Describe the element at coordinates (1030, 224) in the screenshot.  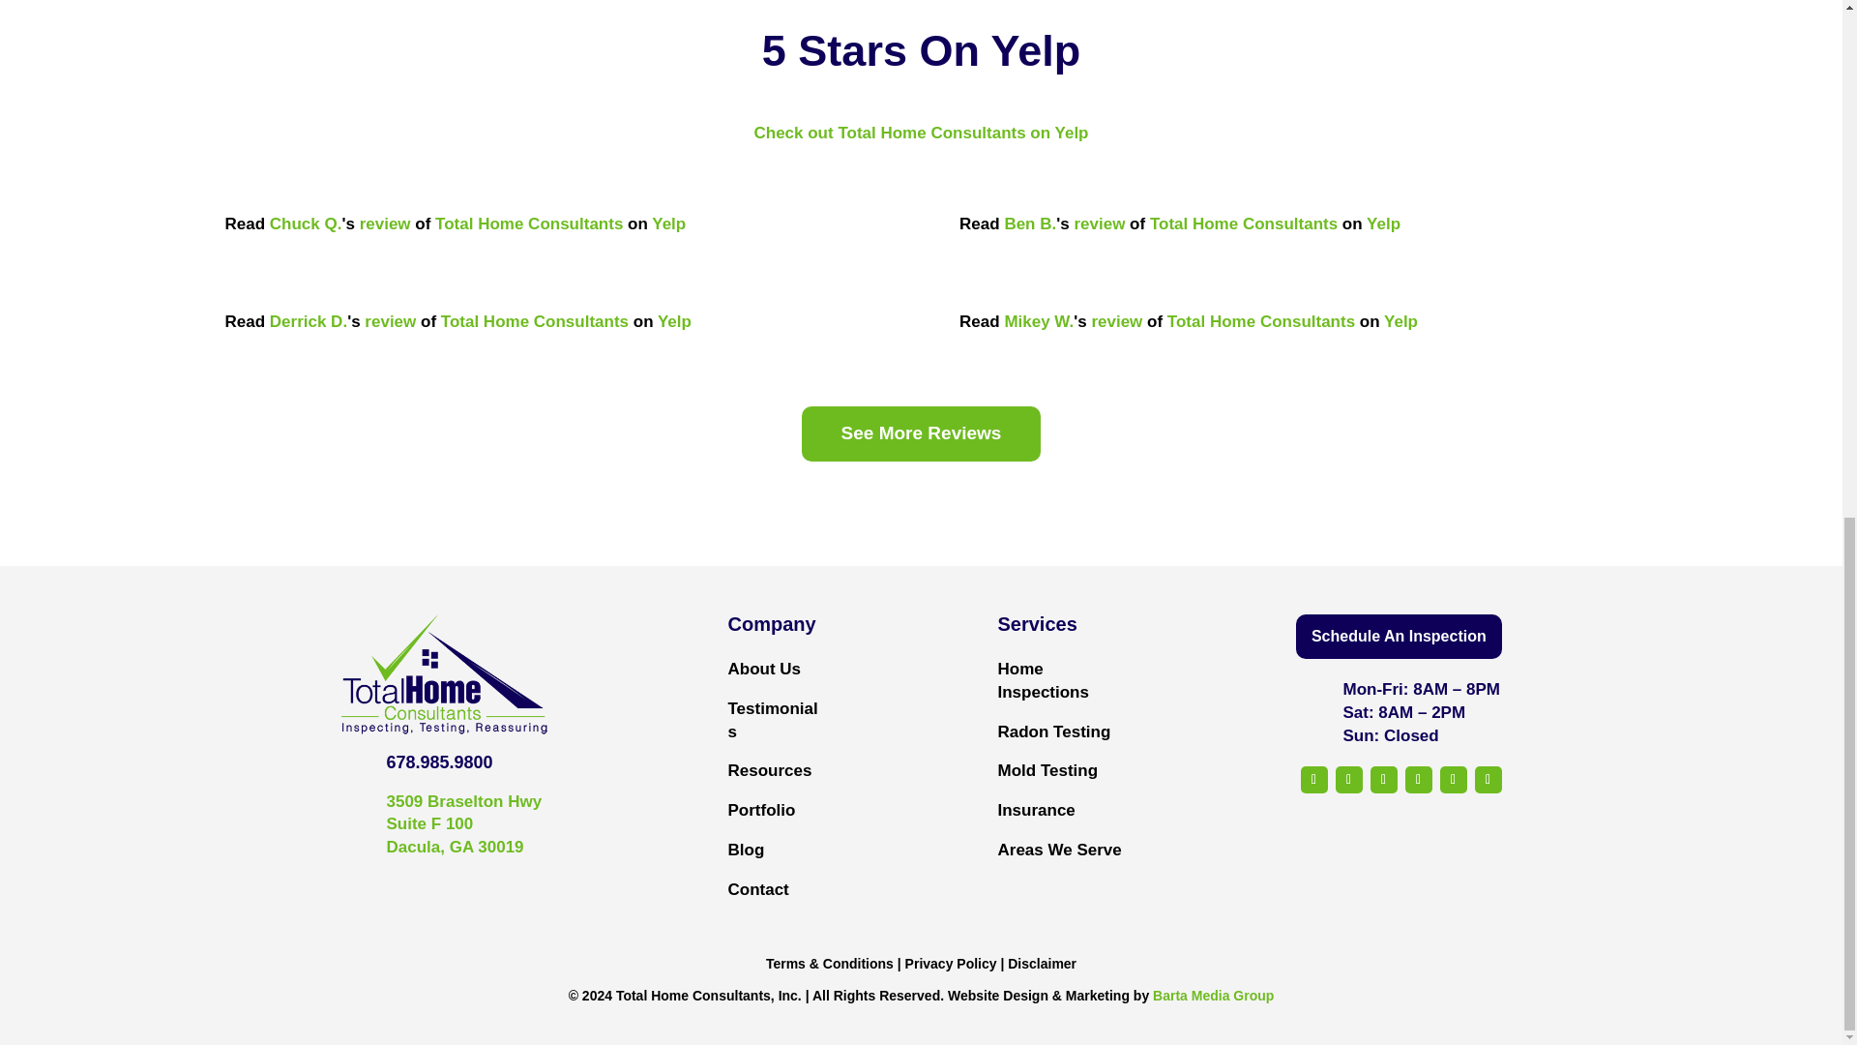
I see `Ben B.` at that location.